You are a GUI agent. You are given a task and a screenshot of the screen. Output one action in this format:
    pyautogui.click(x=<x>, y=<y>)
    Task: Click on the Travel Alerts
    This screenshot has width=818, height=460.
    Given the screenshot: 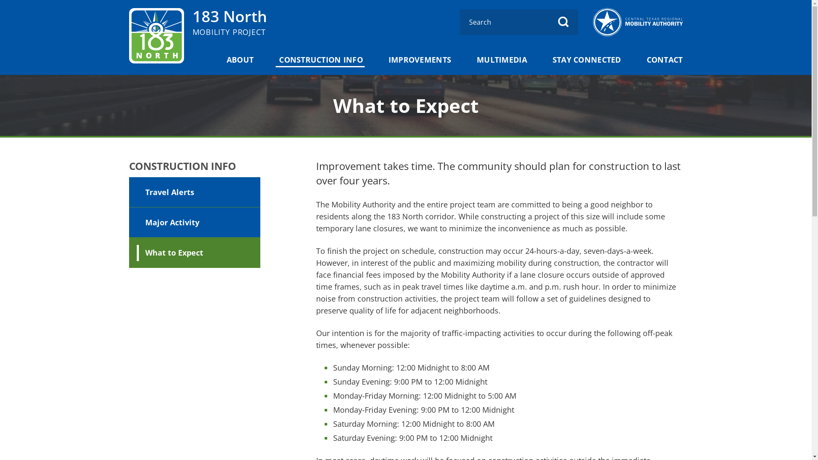 What is the action you would take?
    pyautogui.click(x=194, y=193)
    